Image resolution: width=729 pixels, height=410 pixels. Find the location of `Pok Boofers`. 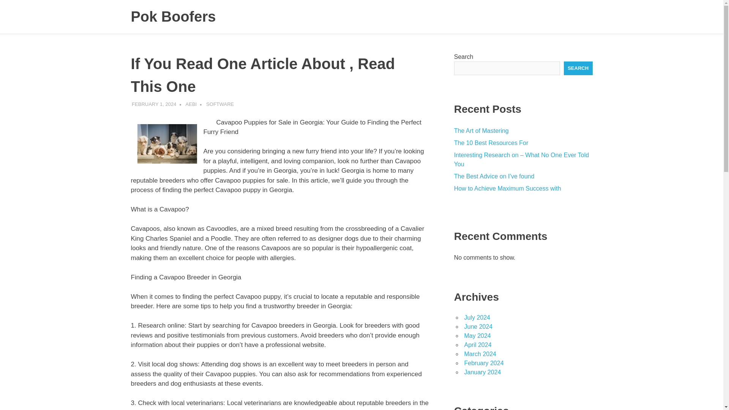

Pok Boofers is located at coordinates (173, 16).